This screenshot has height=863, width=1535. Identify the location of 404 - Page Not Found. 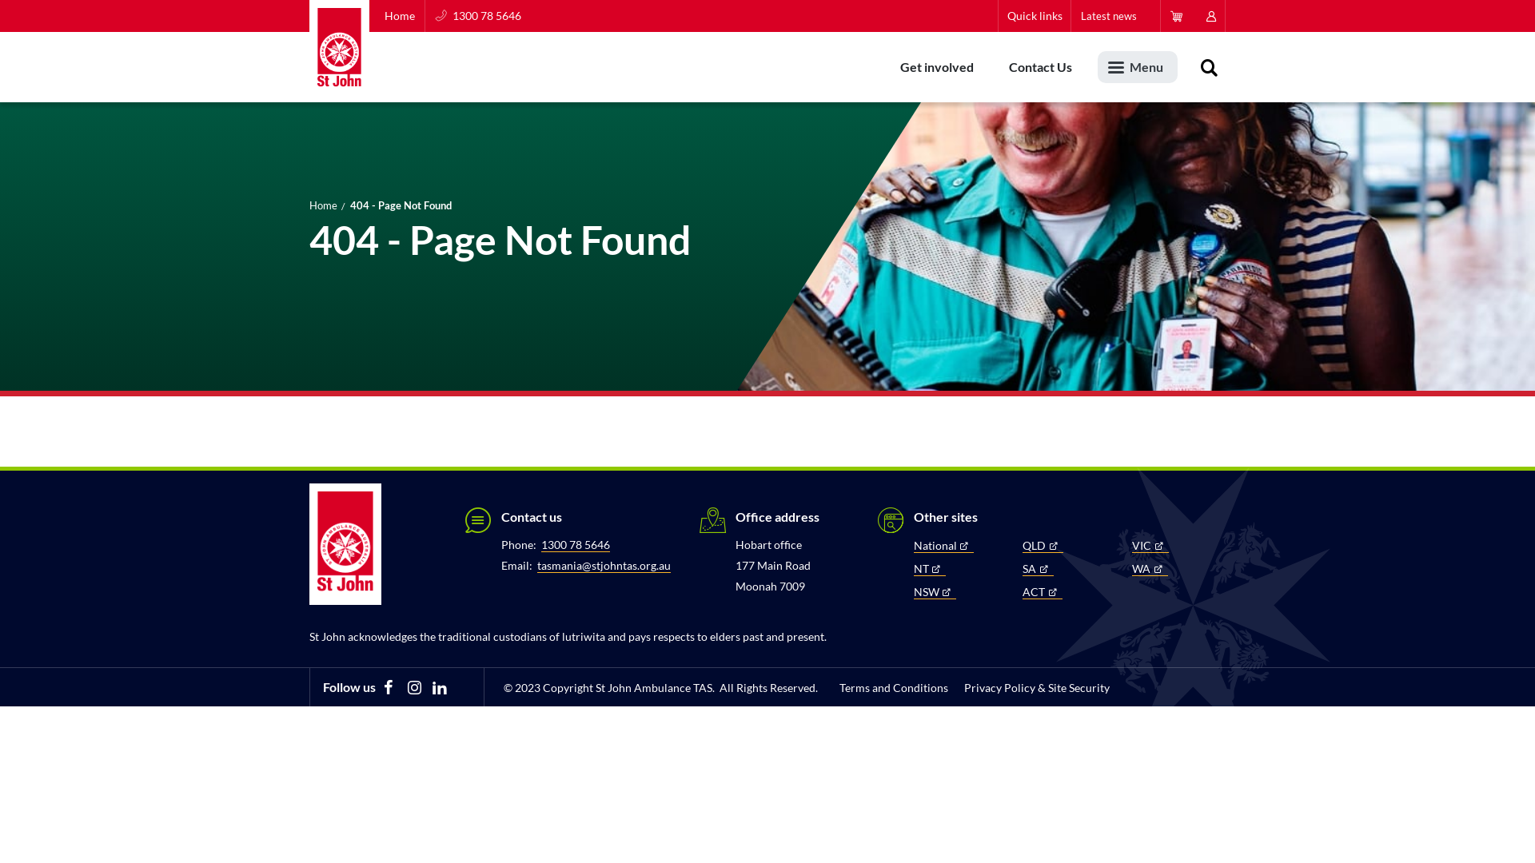
(401, 205).